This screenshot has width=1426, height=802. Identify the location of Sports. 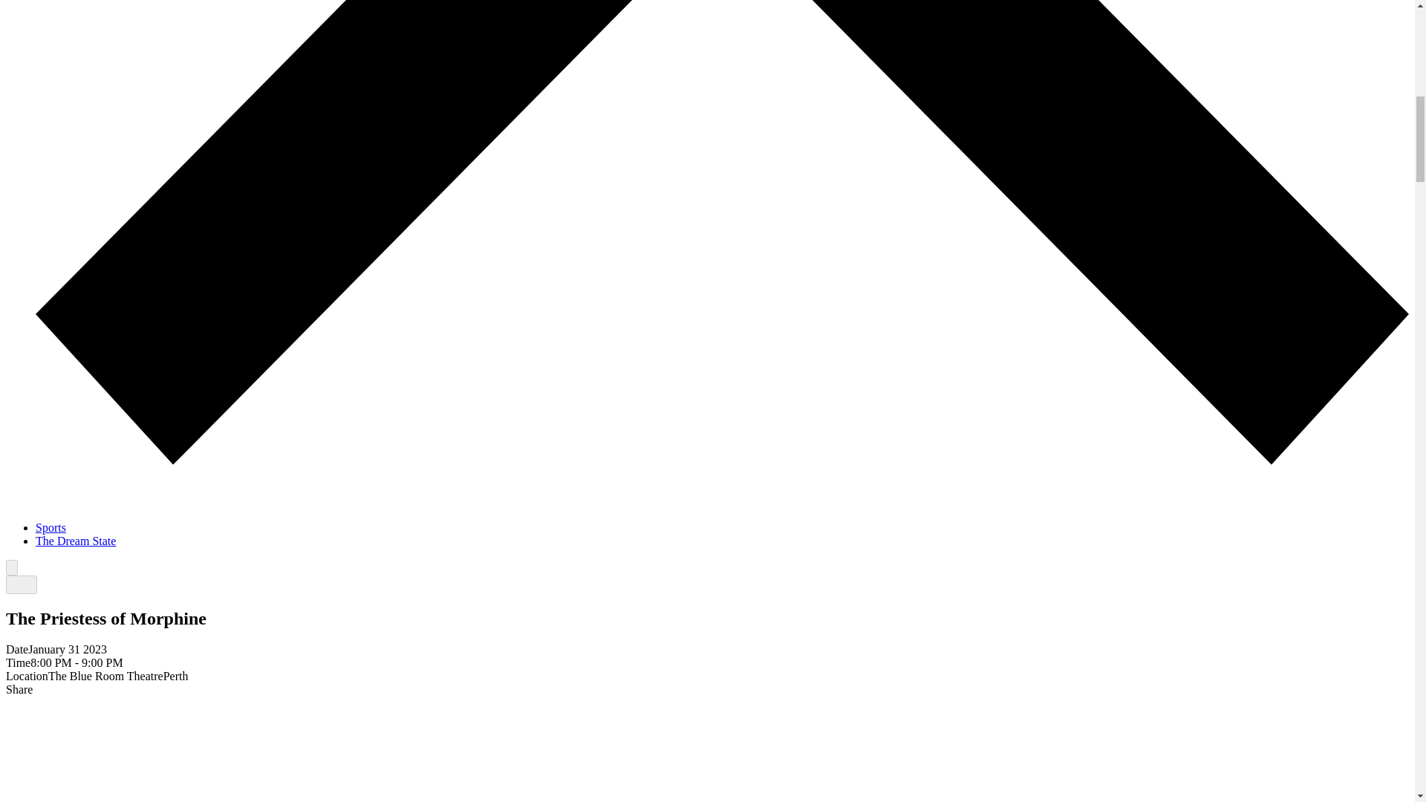
(51, 527).